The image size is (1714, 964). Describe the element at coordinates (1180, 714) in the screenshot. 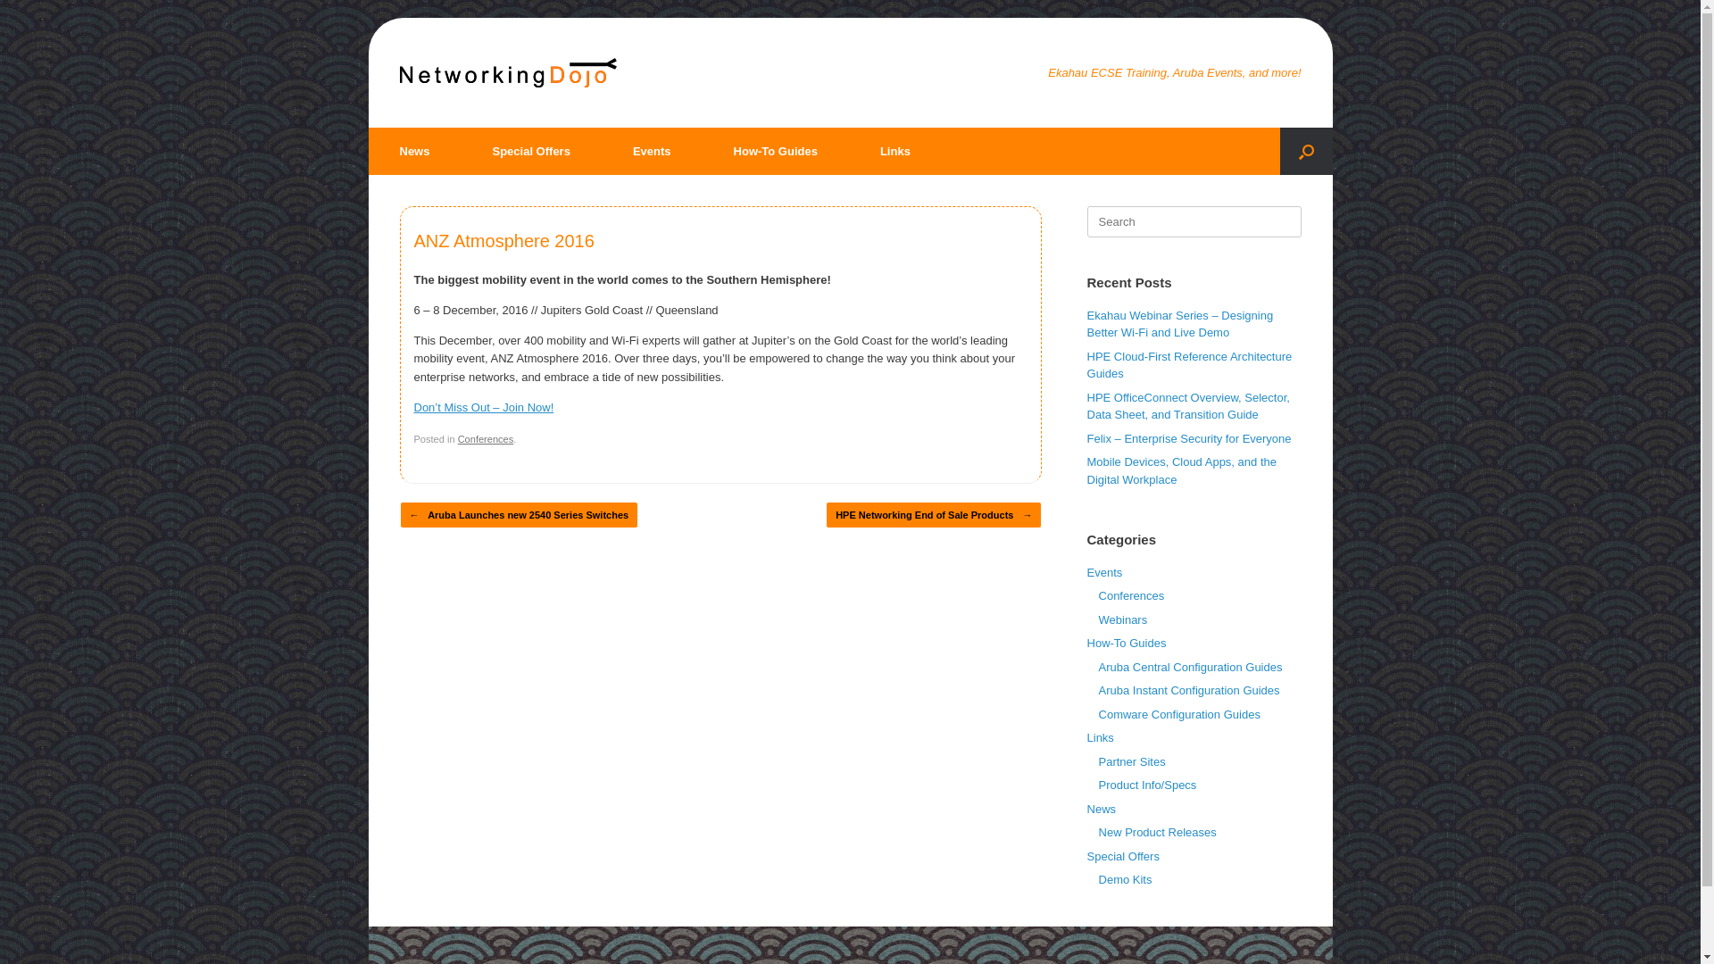

I see `Comware Configuration Guides` at that location.